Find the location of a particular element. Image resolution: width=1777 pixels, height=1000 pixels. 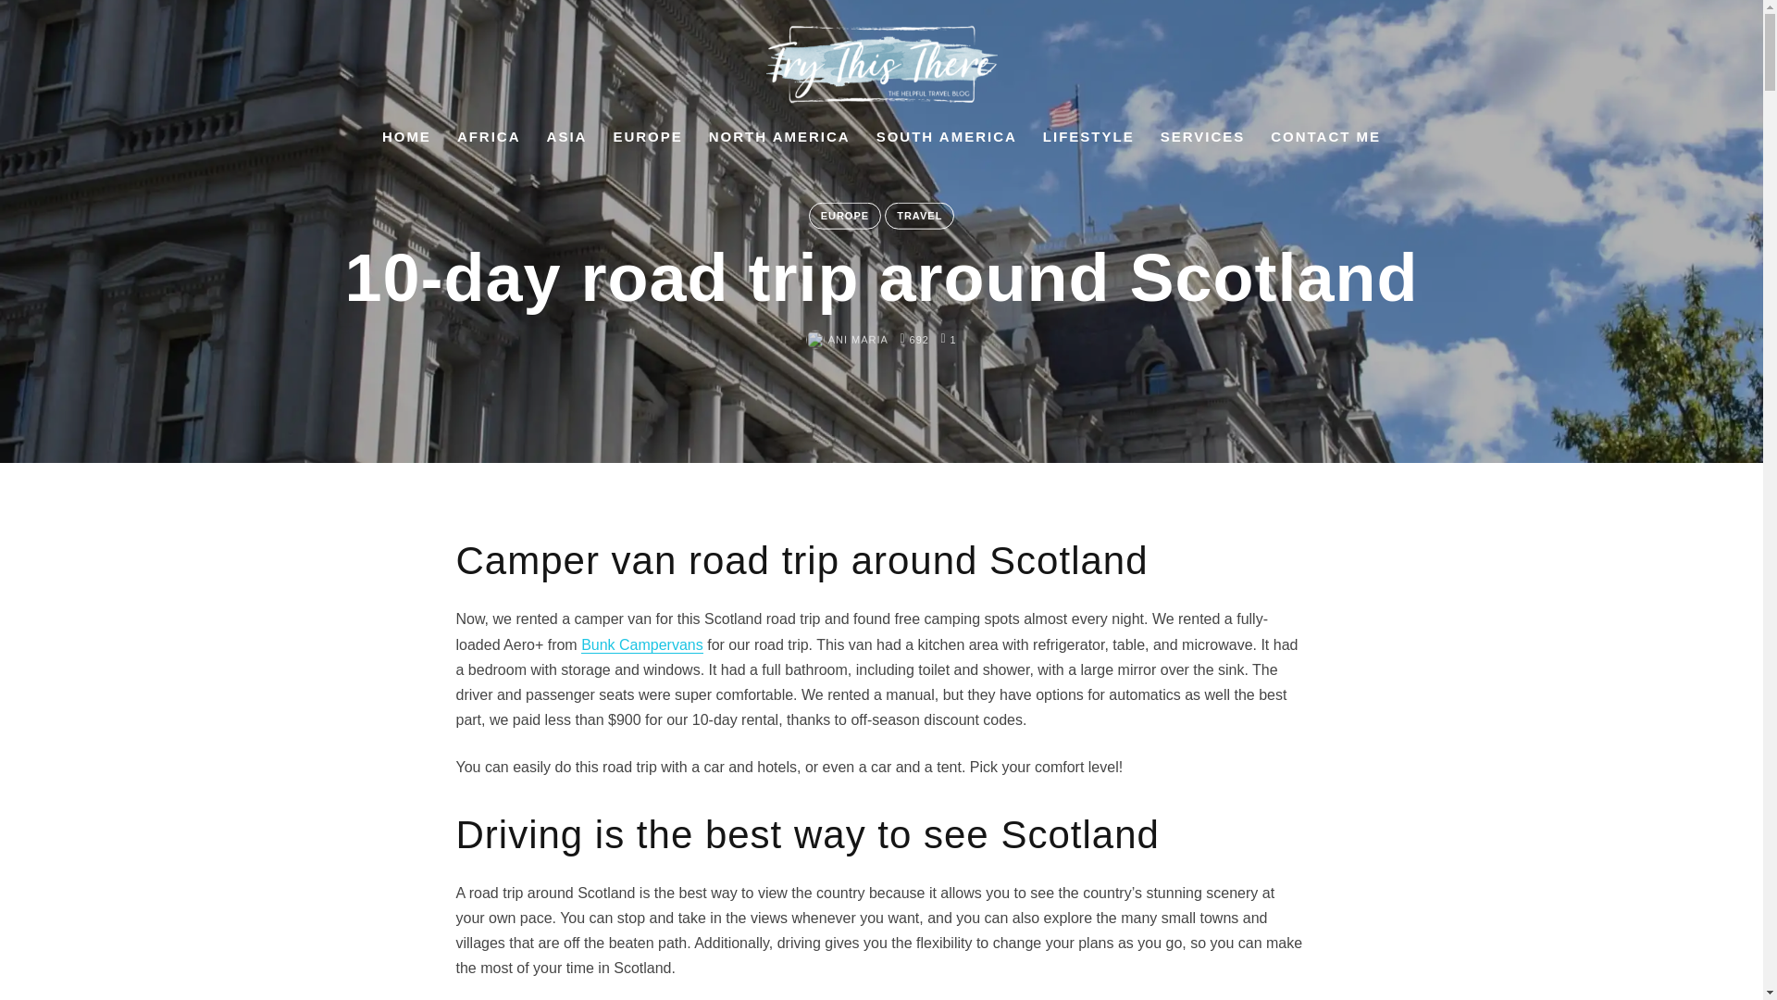

TRAVEL is located at coordinates (920, 217).